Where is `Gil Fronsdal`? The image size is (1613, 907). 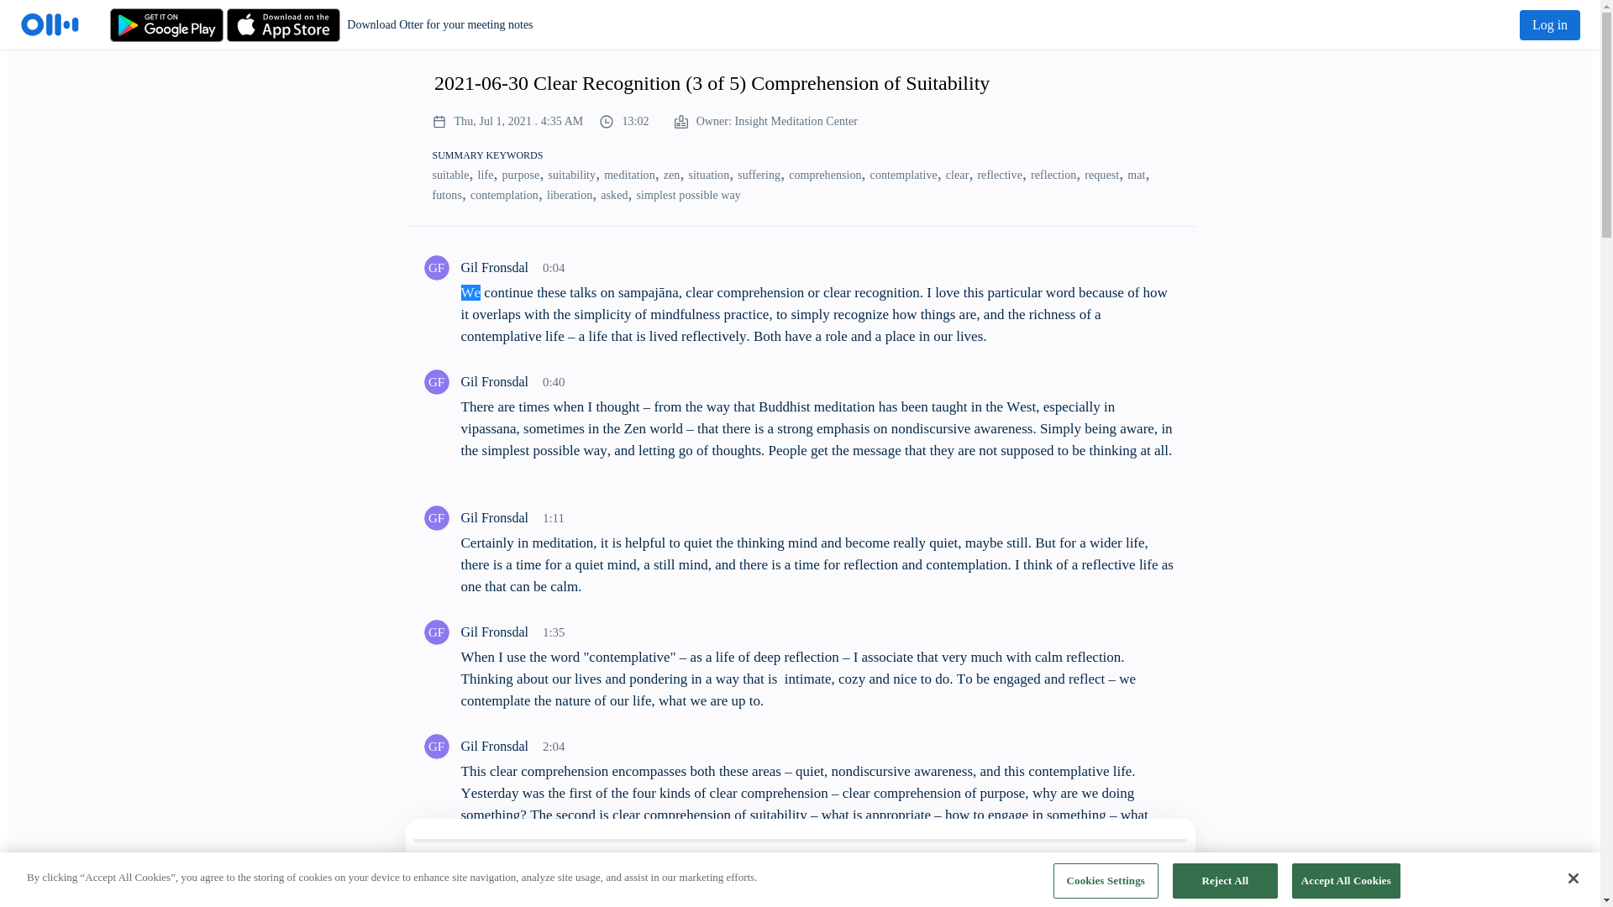
Gil Fronsdal is located at coordinates (435, 632).